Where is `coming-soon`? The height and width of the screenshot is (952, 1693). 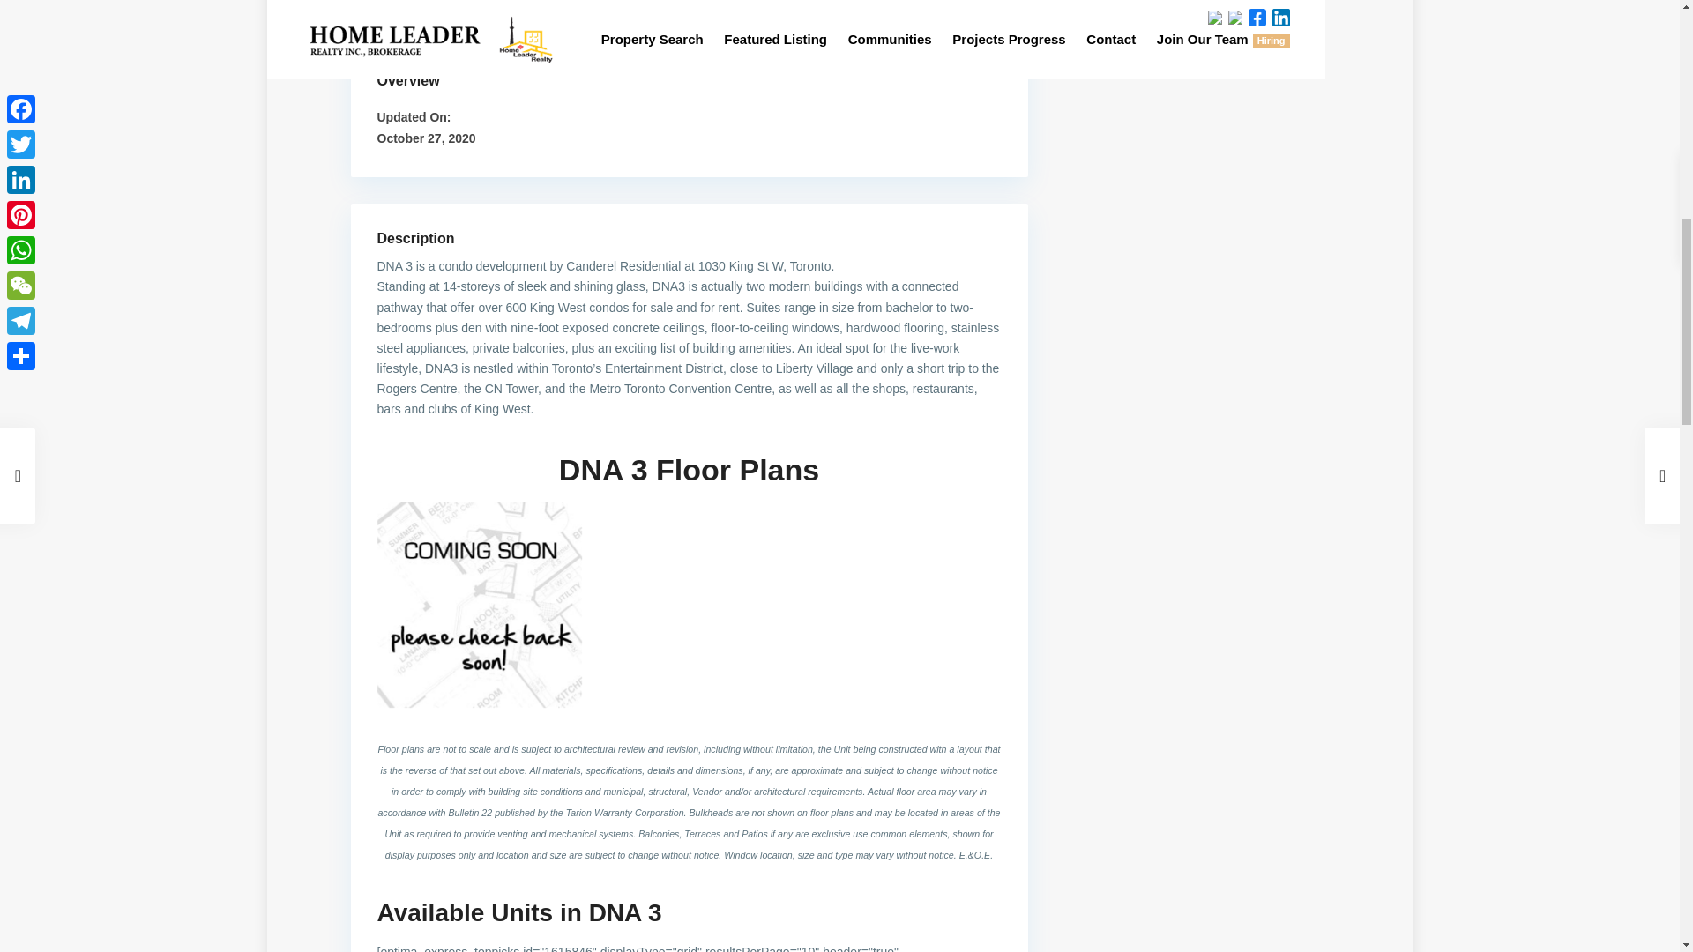 coming-soon is located at coordinates (480, 605).